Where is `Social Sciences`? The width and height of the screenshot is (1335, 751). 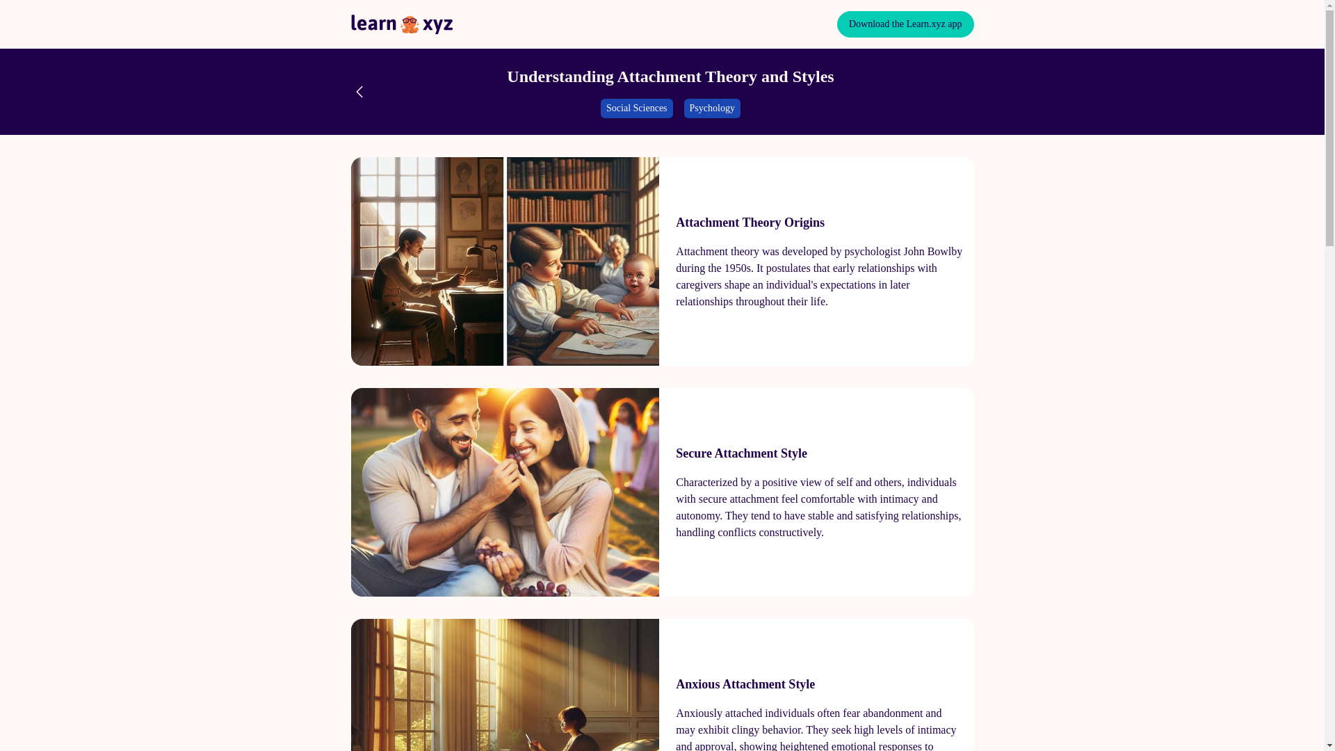
Social Sciences is located at coordinates (637, 108).